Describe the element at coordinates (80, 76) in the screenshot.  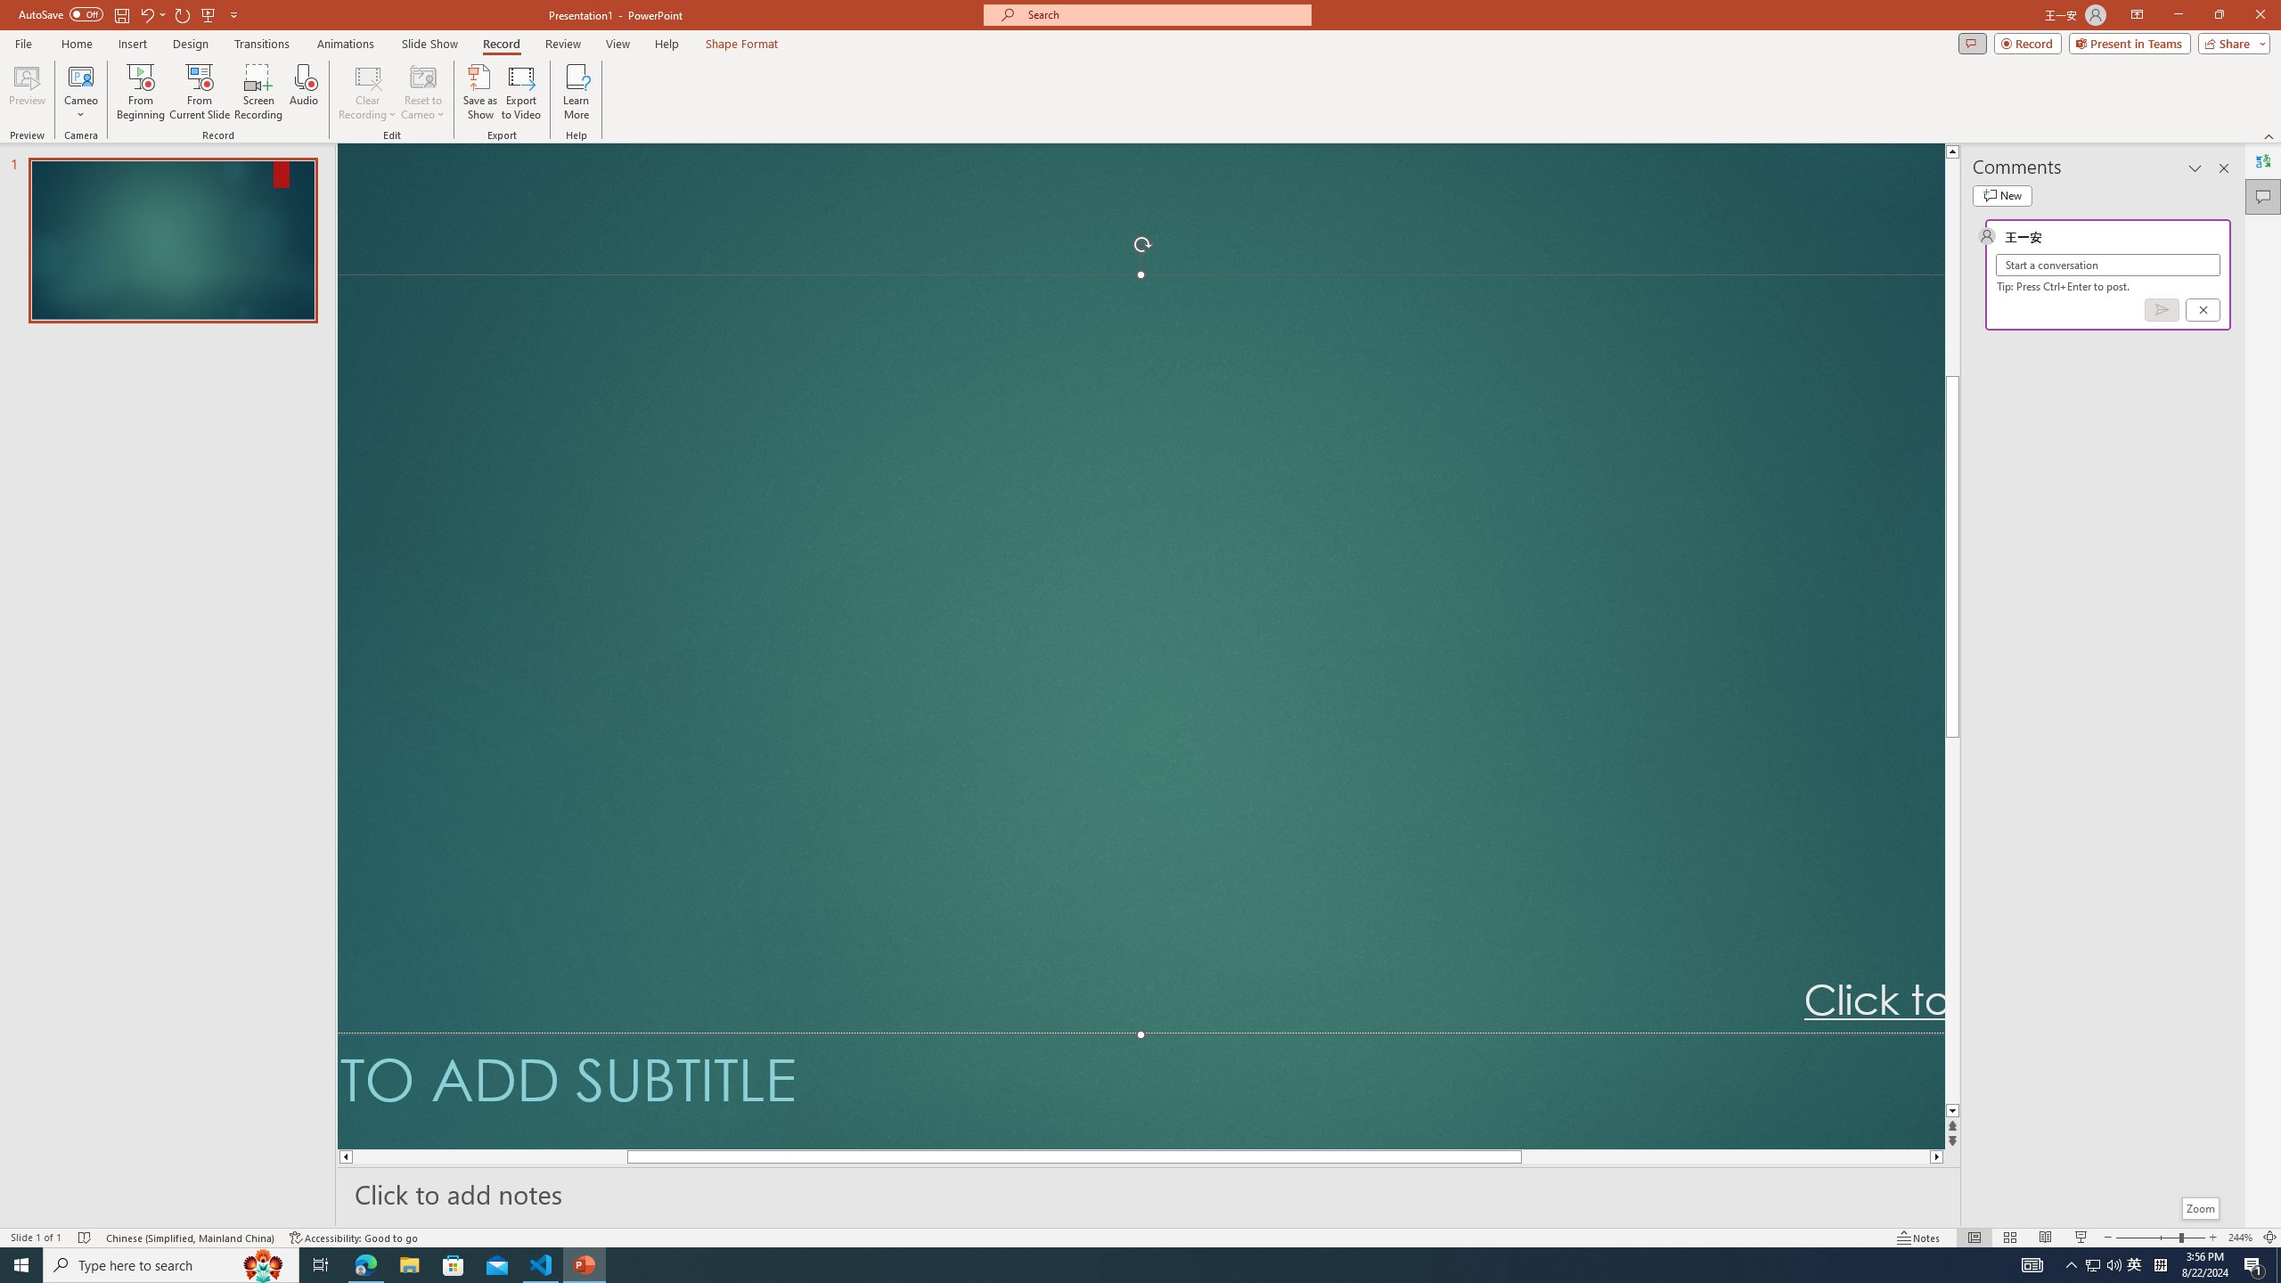
I see `Cameo` at that location.